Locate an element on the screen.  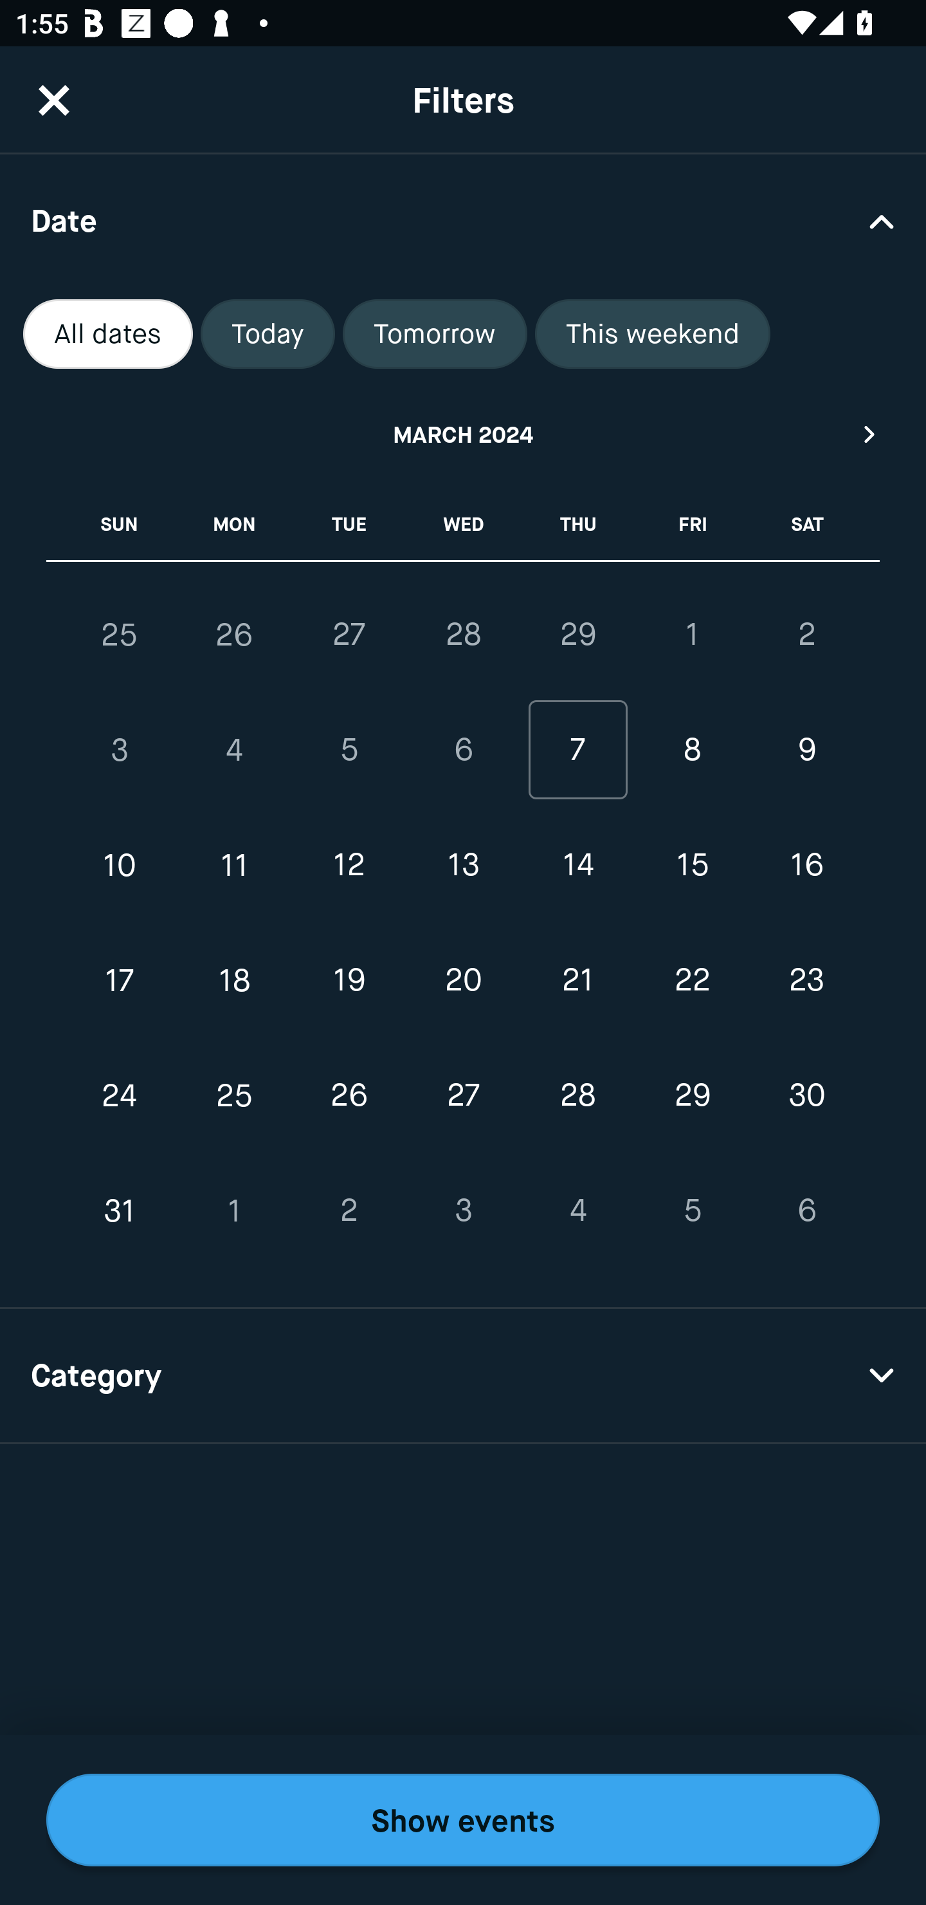
8 is located at coordinates (692, 750).